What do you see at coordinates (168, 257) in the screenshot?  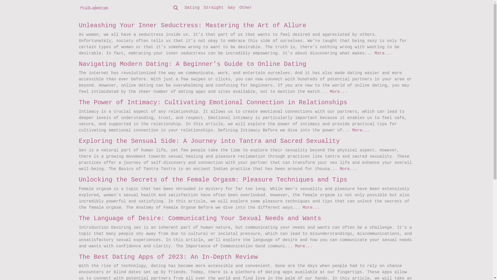 I see `The Best Dating Apps of 2023: An In-Depth Review` at bounding box center [168, 257].